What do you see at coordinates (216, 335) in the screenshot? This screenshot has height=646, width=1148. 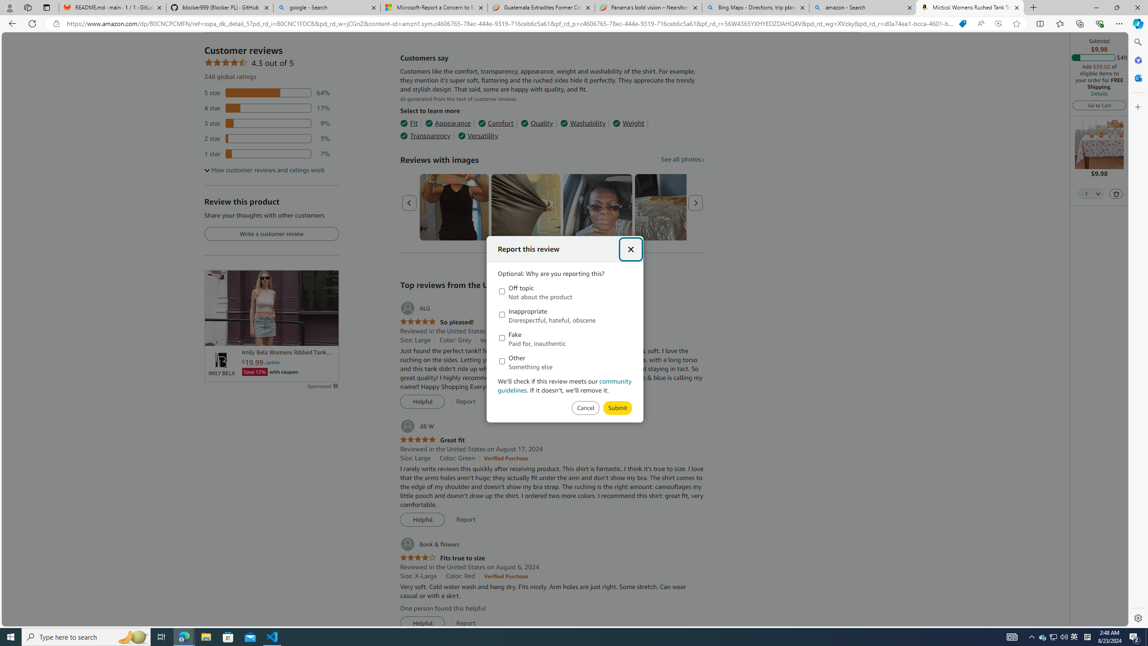 I see `Pause` at bounding box center [216, 335].